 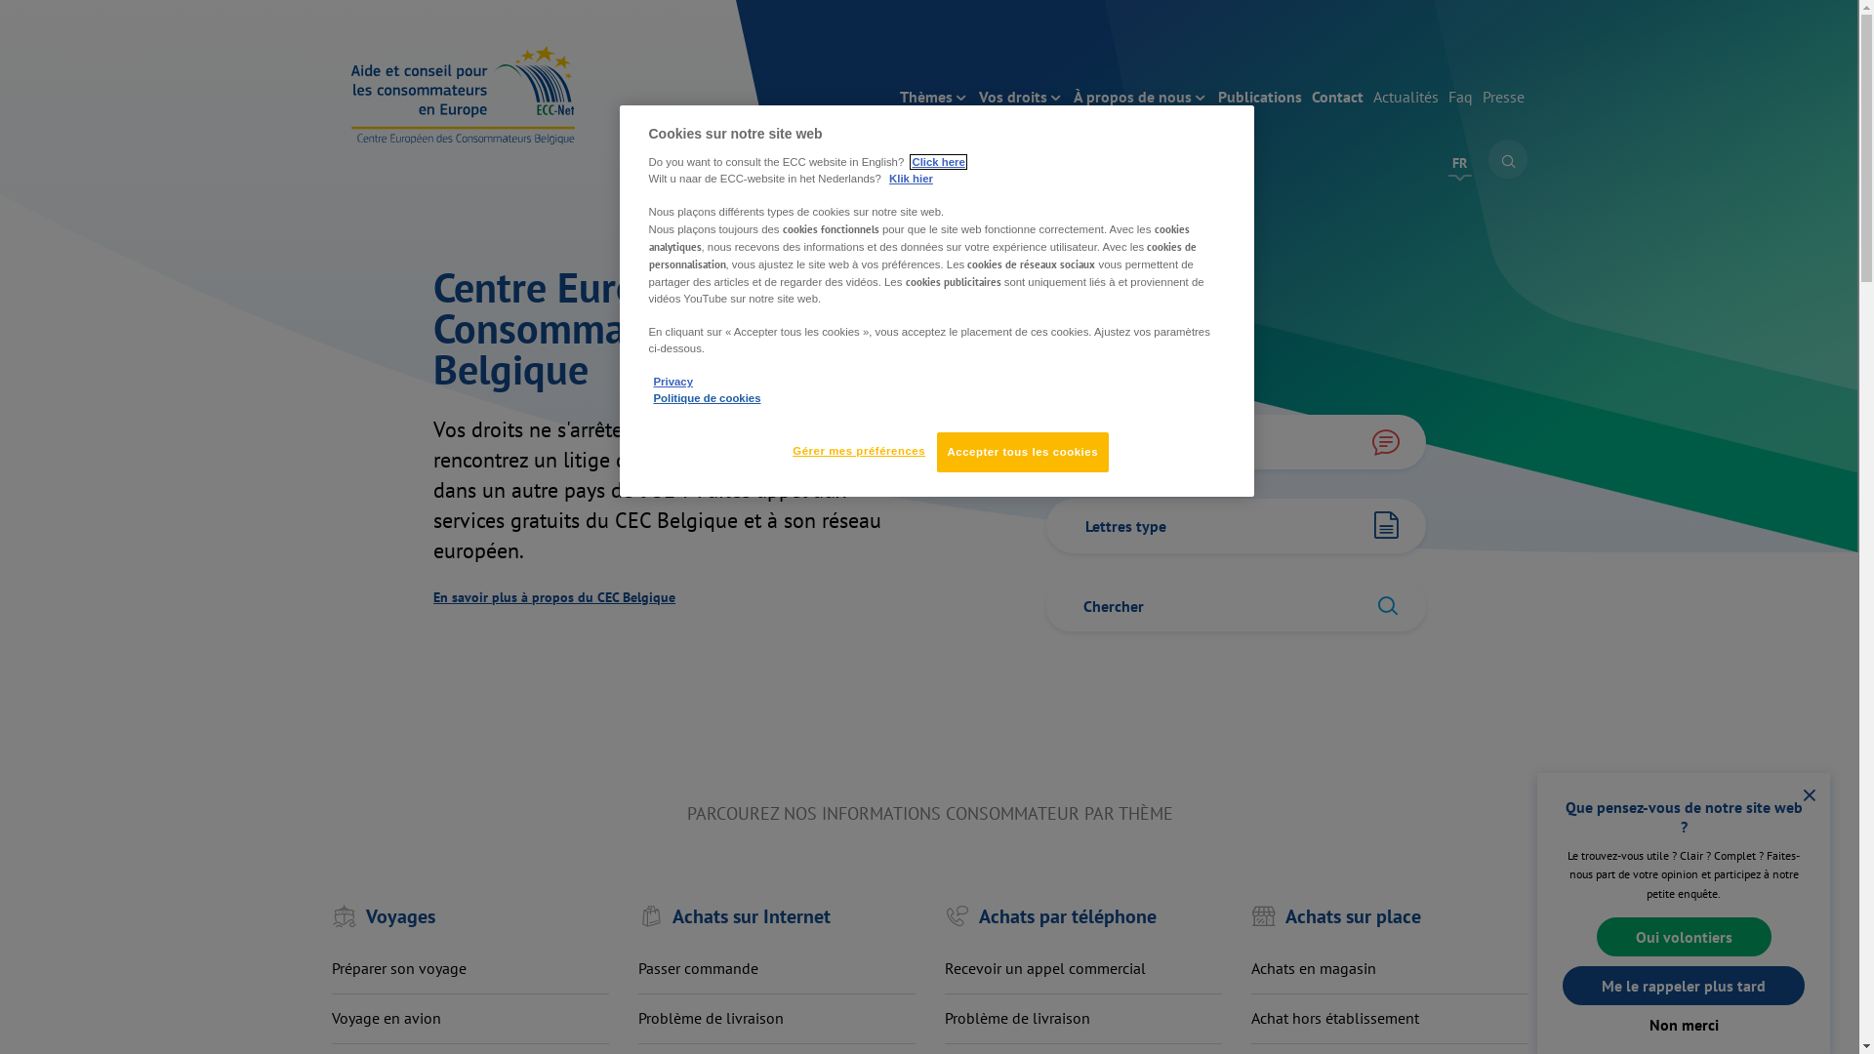 What do you see at coordinates (1260, 98) in the screenshot?
I see `Publications` at bounding box center [1260, 98].